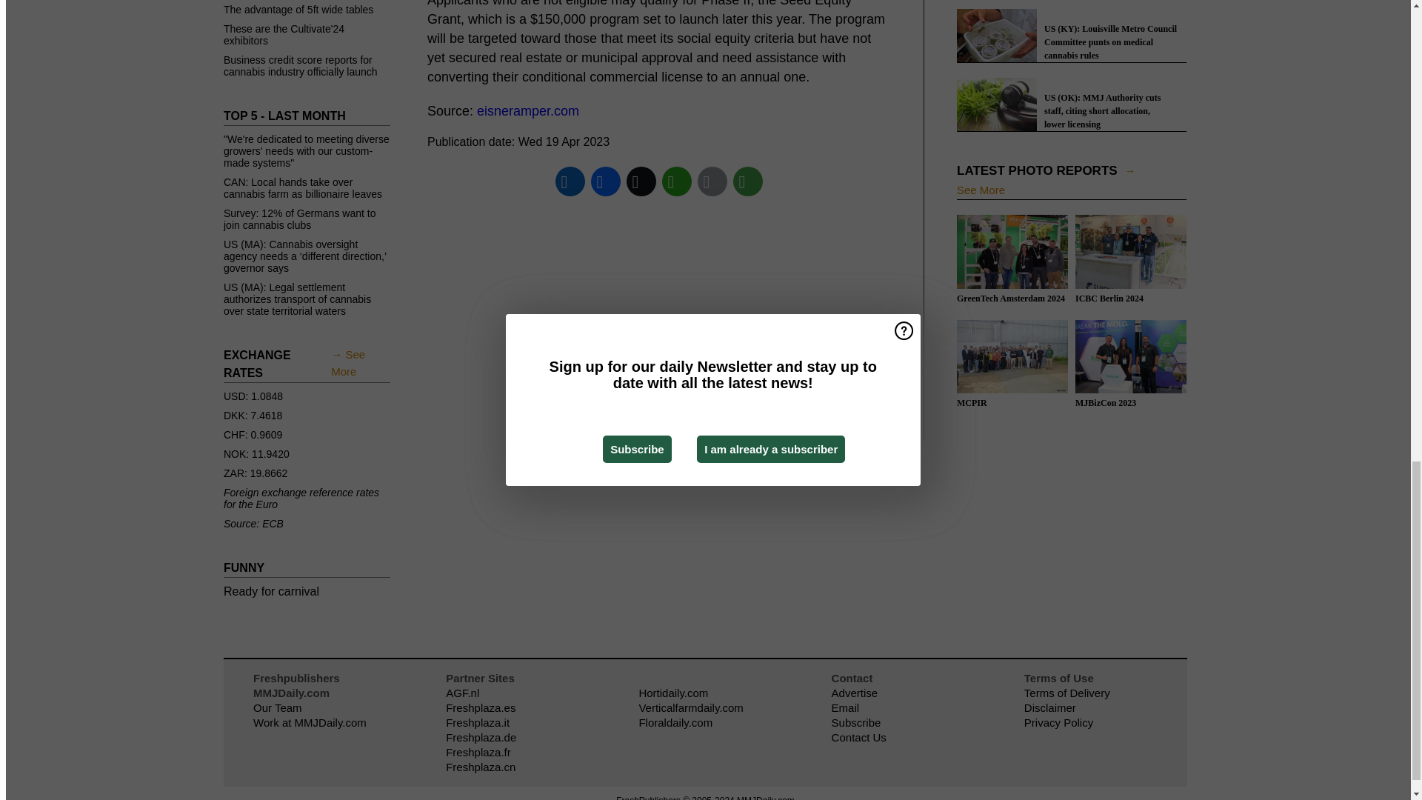 The width and height of the screenshot is (1422, 800). Describe the element at coordinates (748, 181) in the screenshot. I see `More Options` at that location.